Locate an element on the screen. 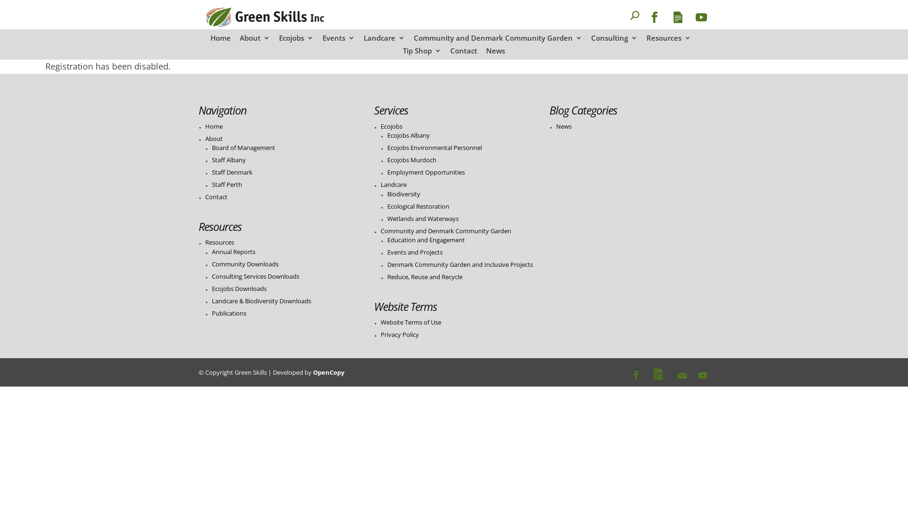  Resources is located at coordinates (668, 41).